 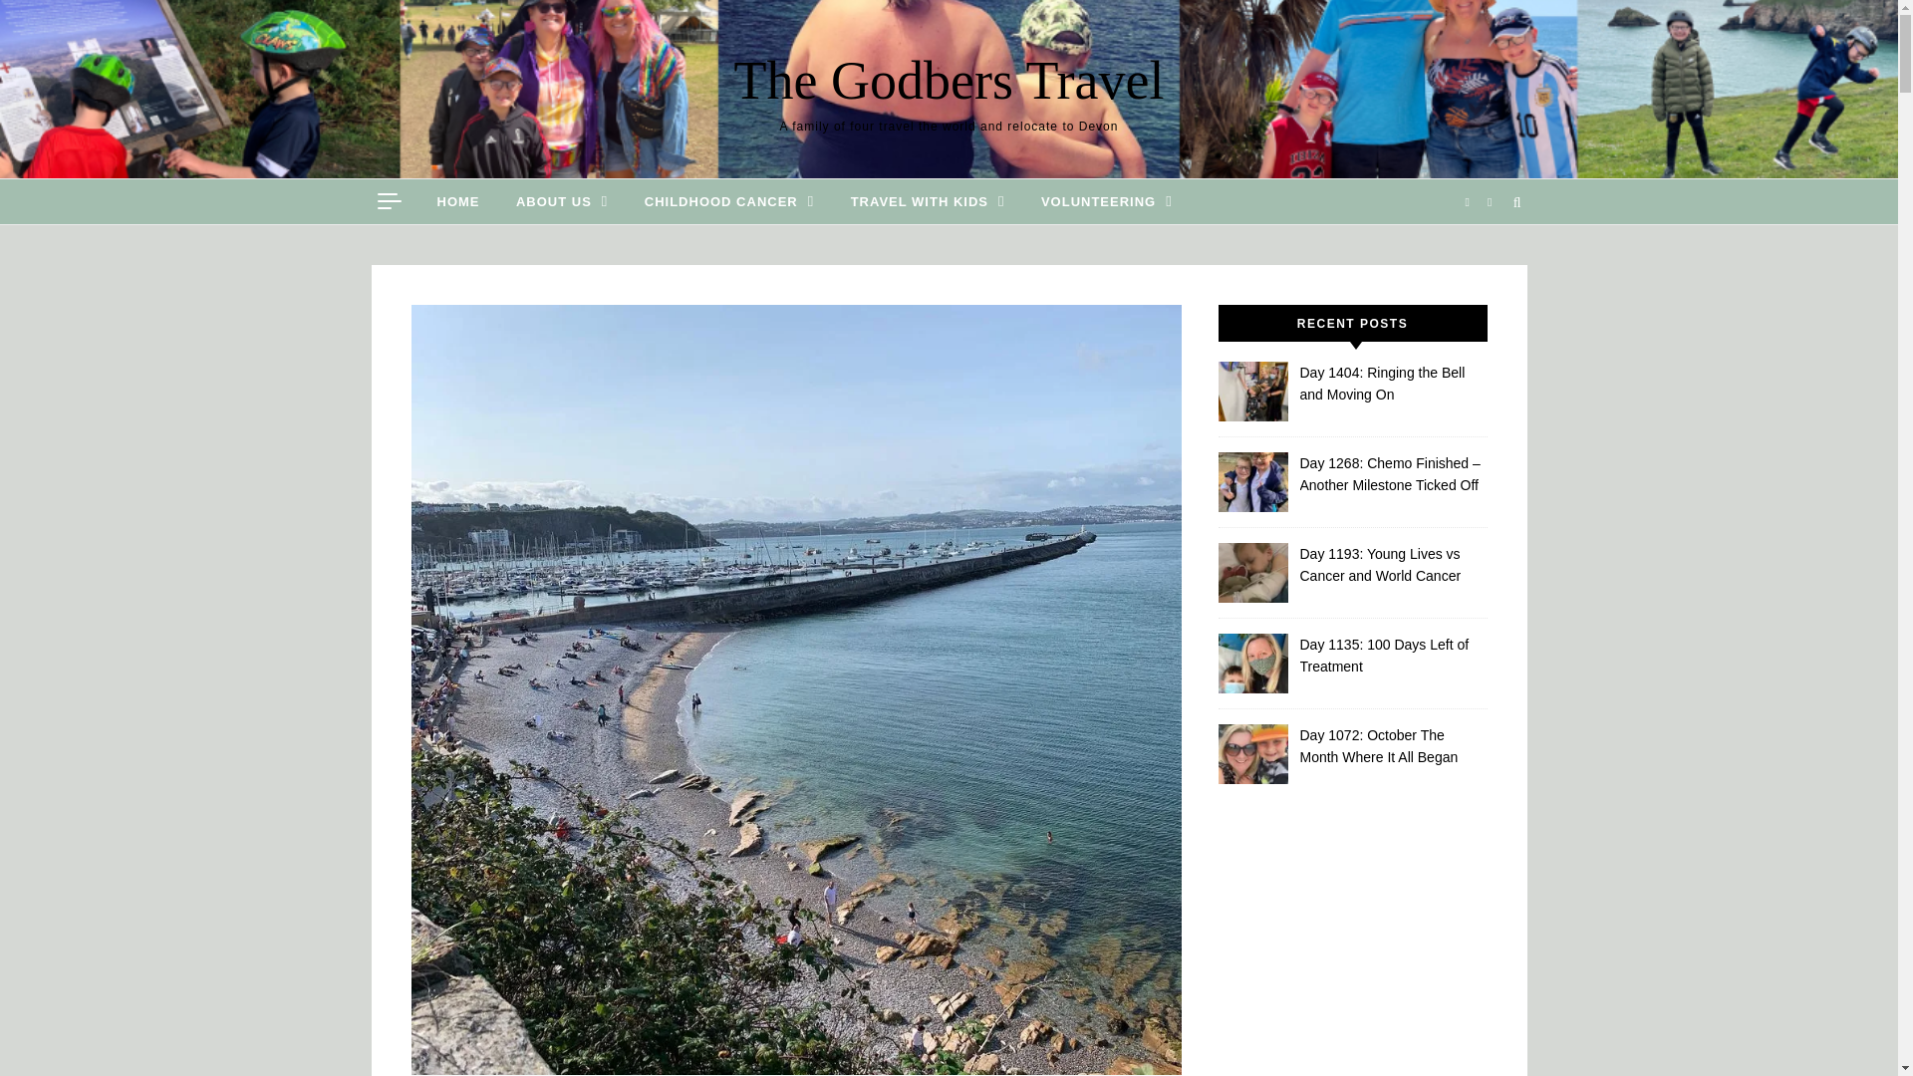 What do you see at coordinates (561, 201) in the screenshot?
I see `ABOUT US` at bounding box center [561, 201].